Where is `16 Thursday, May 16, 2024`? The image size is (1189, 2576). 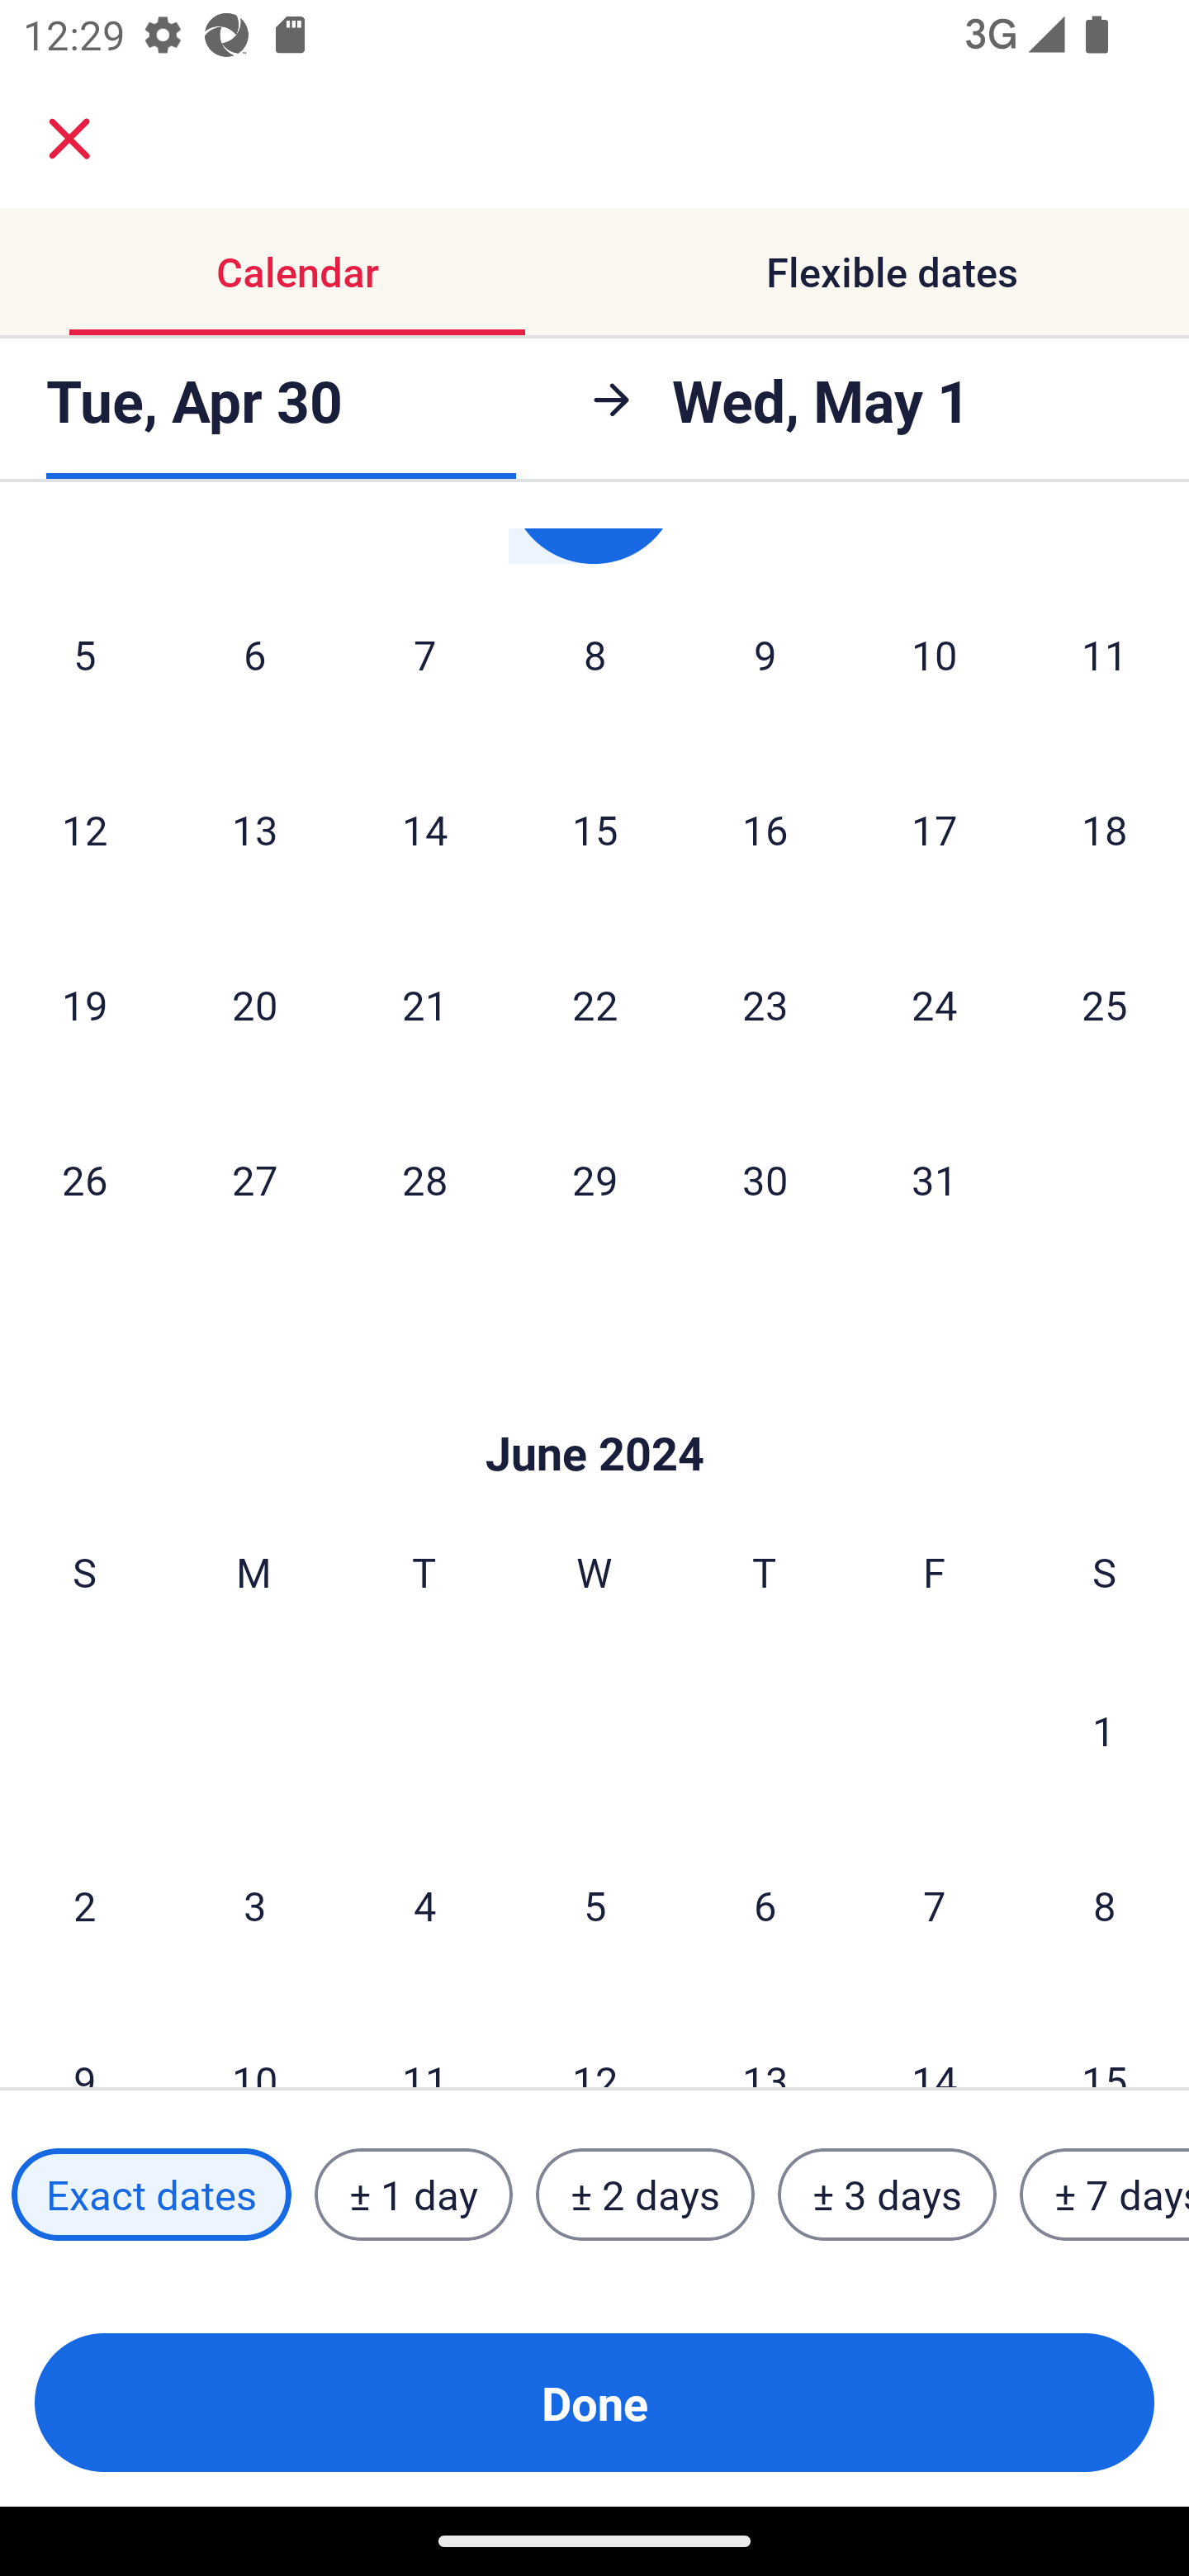 16 Thursday, May 16, 2024 is located at coordinates (765, 829).